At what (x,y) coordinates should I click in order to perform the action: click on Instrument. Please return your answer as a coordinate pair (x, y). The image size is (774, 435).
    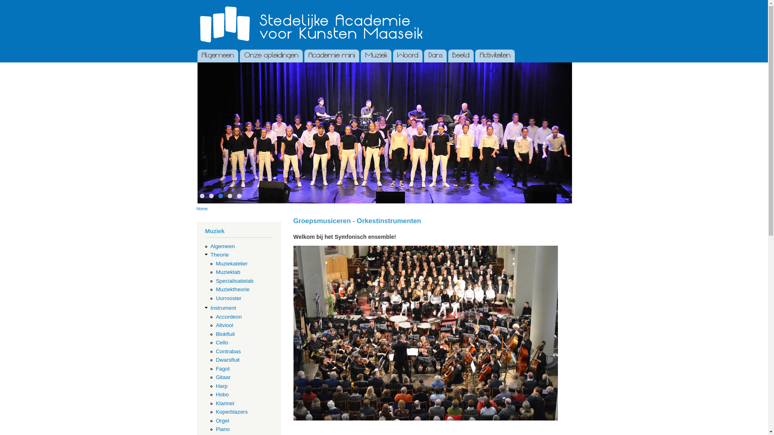
    Looking at the image, I should click on (223, 308).